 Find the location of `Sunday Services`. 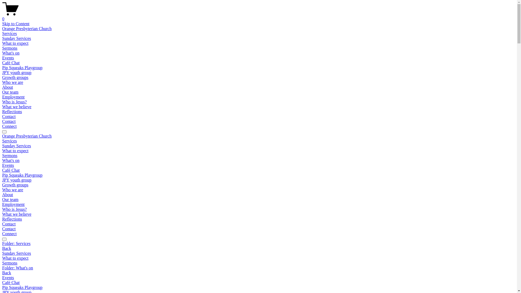

Sunday Services is located at coordinates (17, 146).